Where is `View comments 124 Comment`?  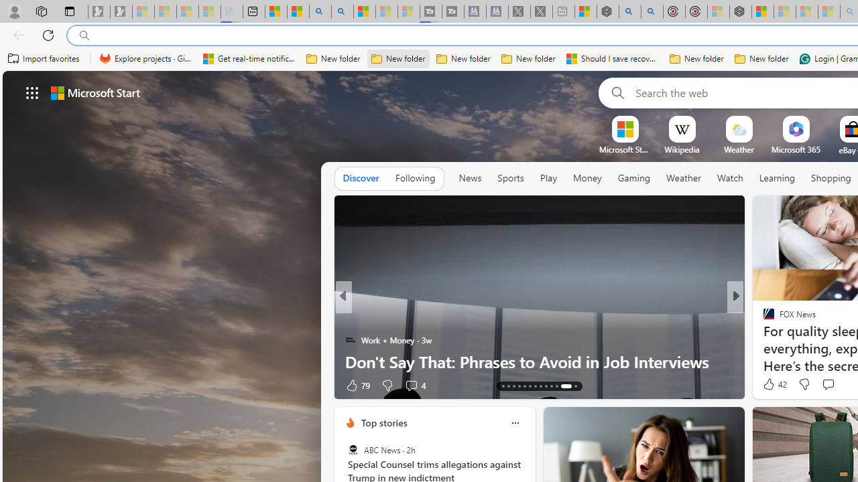 View comments 124 Comment is located at coordinates (7, 386).